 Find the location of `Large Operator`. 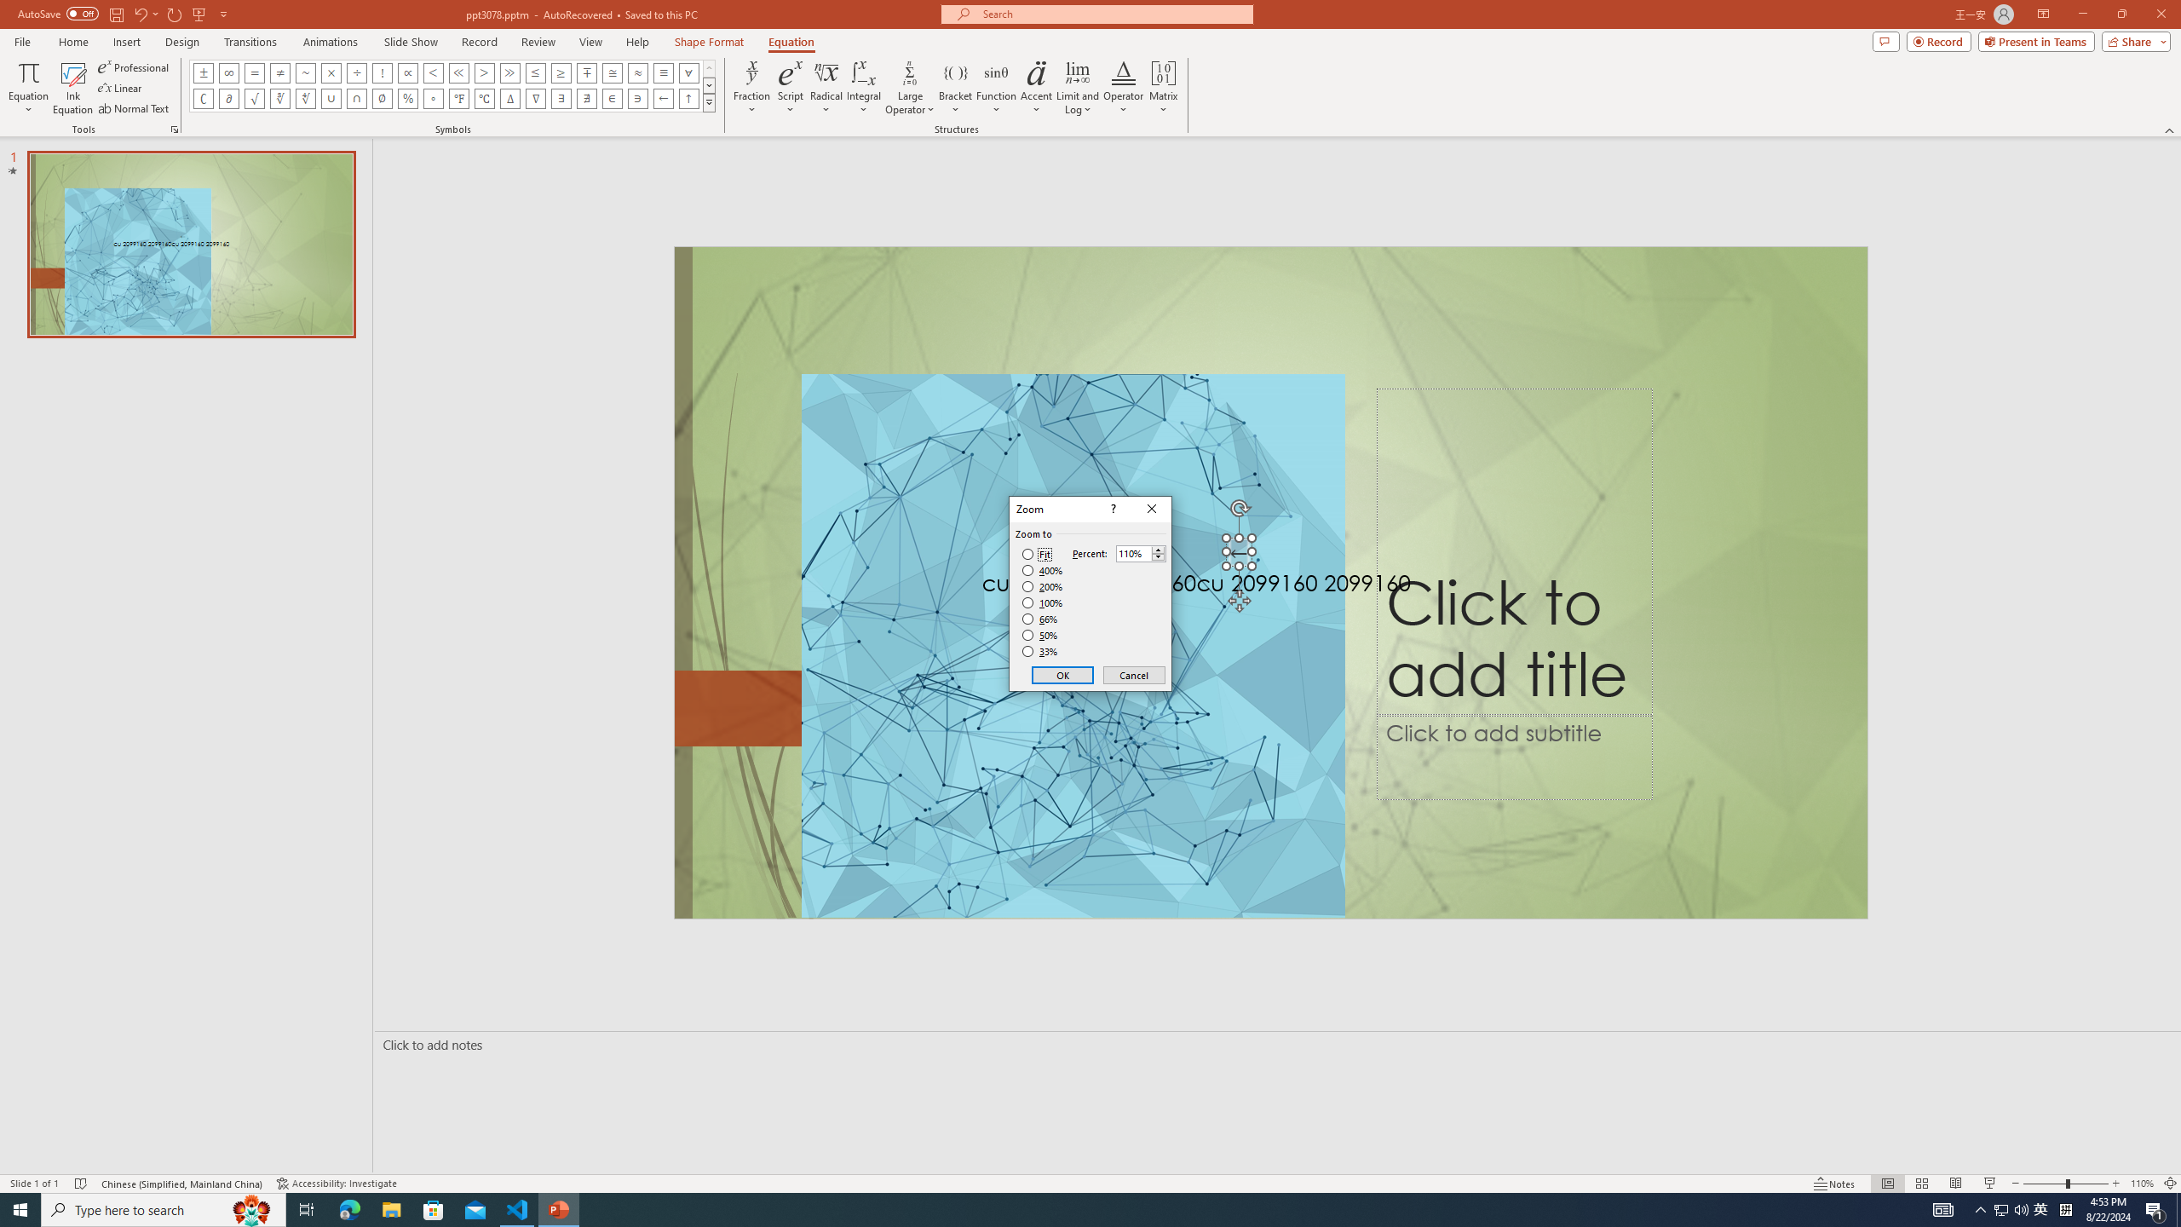

Large Operator is located at coordinates (910, 88).